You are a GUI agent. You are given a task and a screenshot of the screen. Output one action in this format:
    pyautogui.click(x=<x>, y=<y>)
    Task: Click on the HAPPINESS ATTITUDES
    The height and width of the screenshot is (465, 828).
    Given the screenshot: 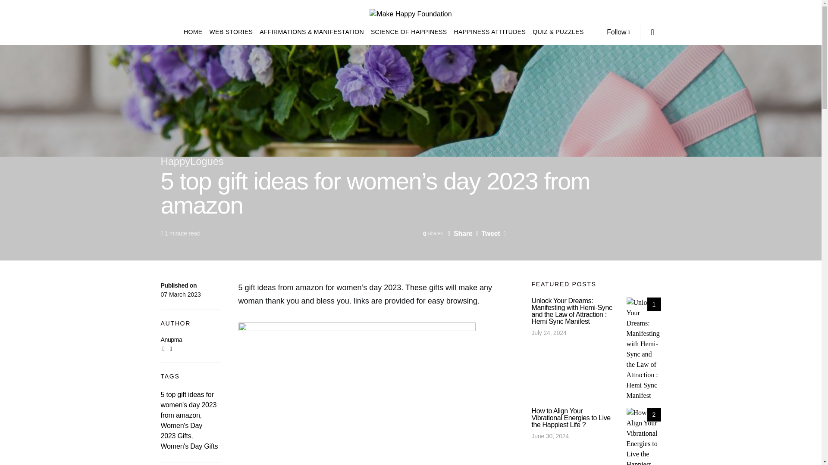 What is the action you would take?
    pyautogui.click(x=489, y=32)
    